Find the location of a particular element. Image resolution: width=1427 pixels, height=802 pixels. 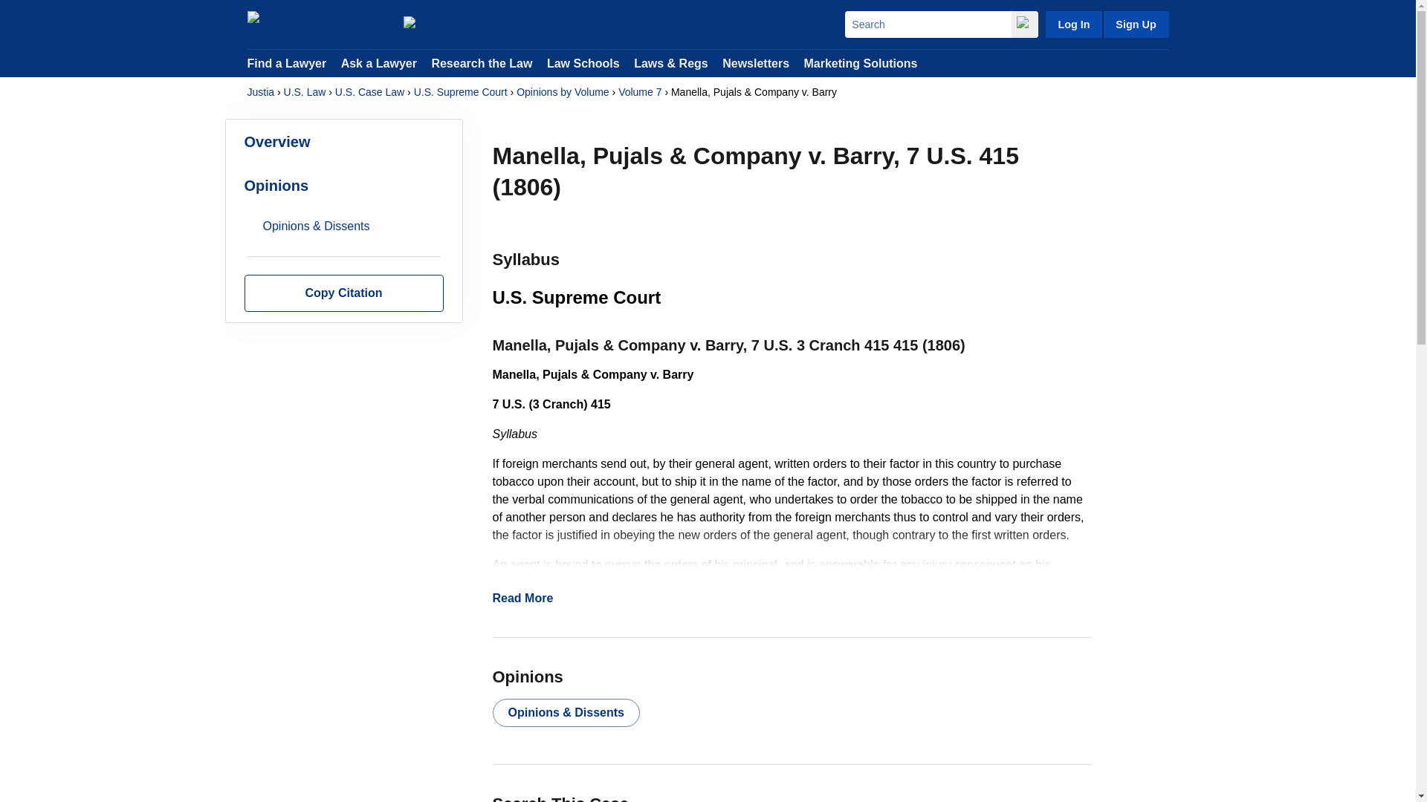

U.S. Case Law is located at coordinates (369, 92).